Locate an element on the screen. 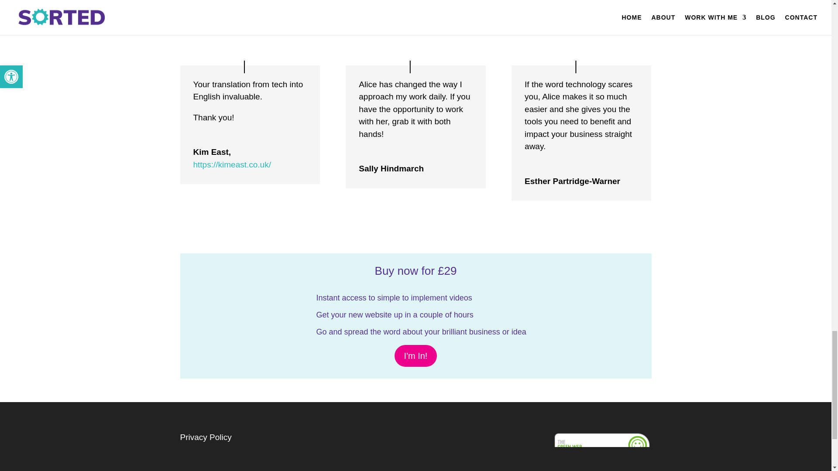 Image resolution: width=838 pixels, height=471 pixels. AJ-Sheep-022-1 is located at coordinates (539, 9).